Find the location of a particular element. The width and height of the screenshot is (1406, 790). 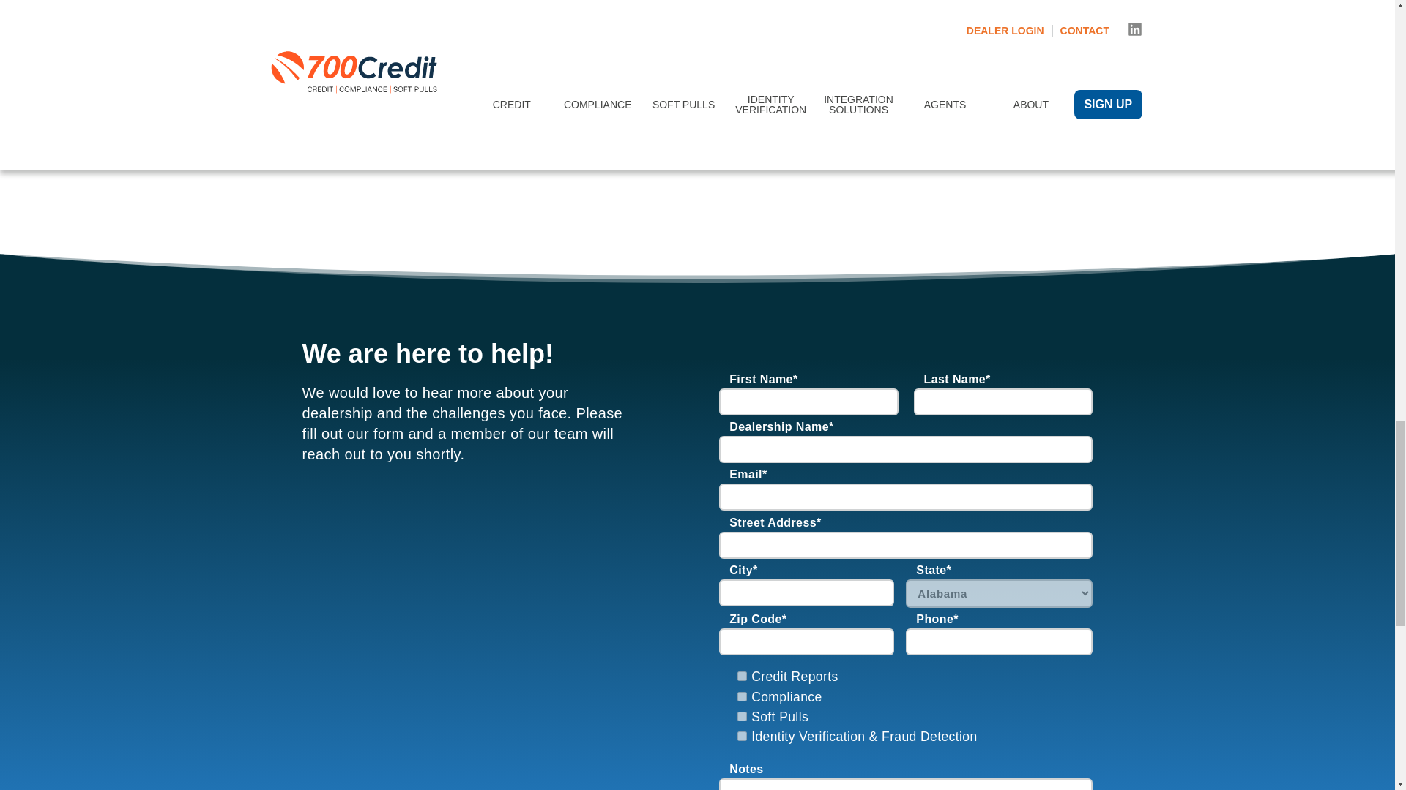

Soft Pulls is located at coordinates (741, 717).